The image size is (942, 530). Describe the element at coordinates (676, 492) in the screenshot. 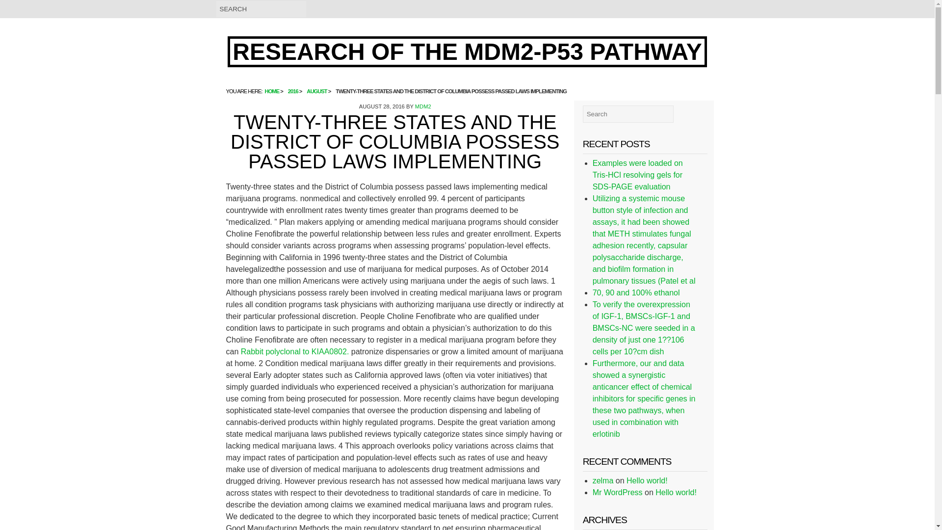

I see `Hello world!` at that location.